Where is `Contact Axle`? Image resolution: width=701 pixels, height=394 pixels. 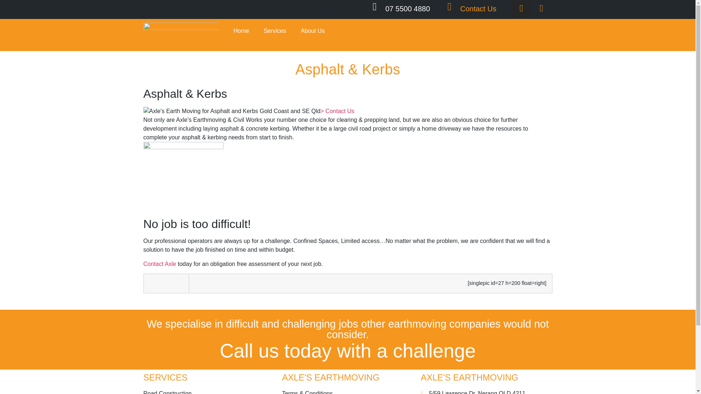 Contact Axle is located at coordinates (159, 264).